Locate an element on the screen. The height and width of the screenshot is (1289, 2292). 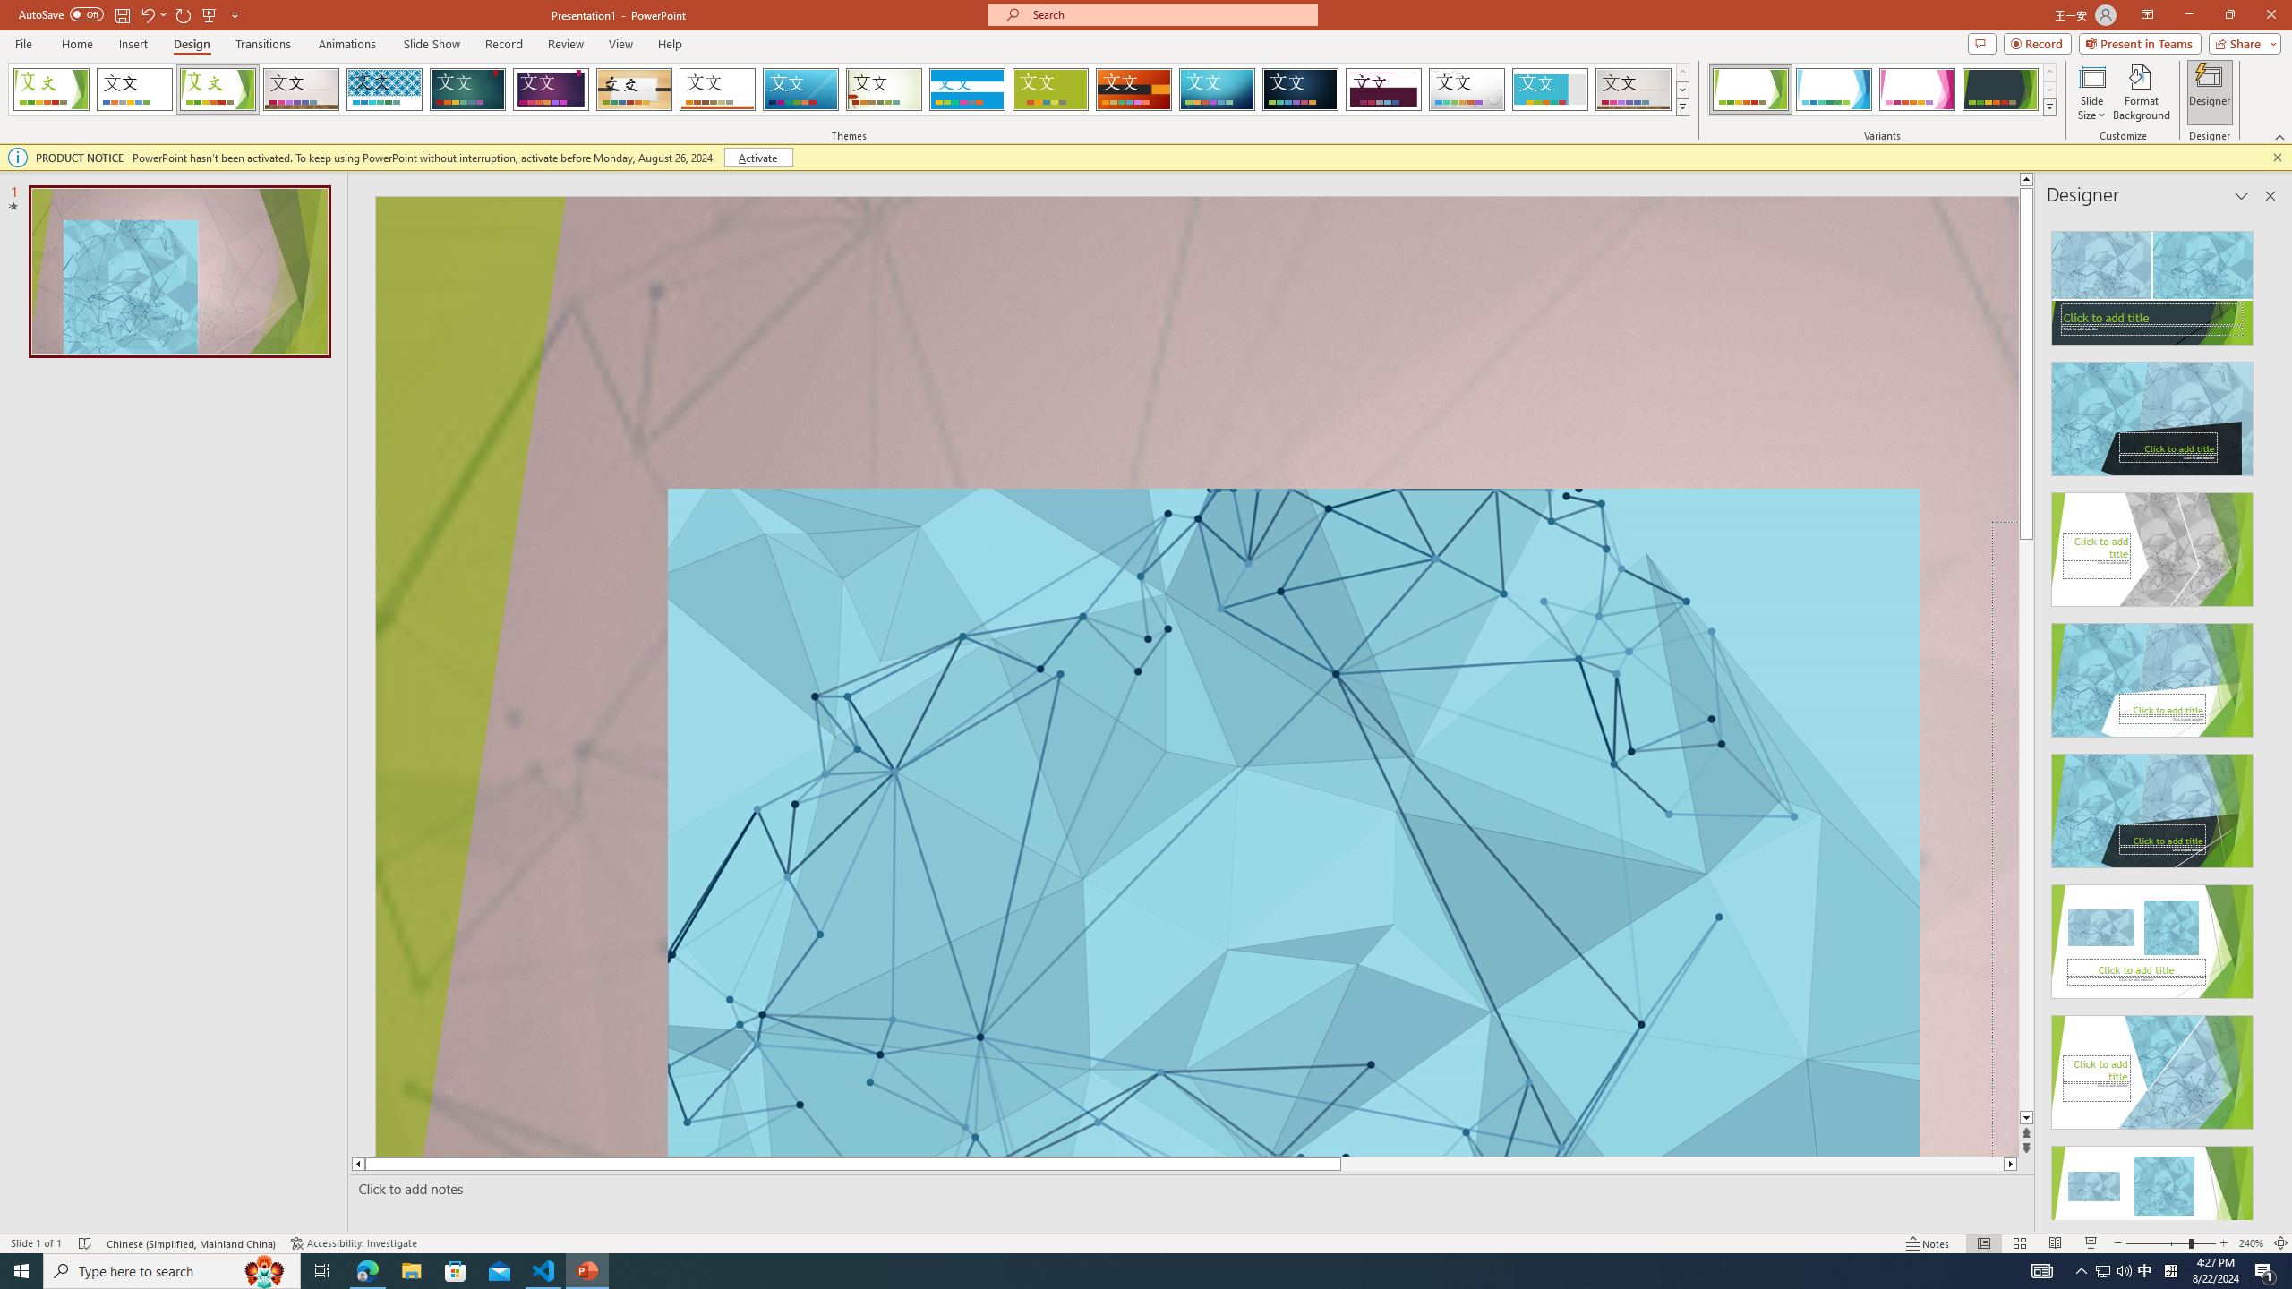
Ion is located at coordinates (467, 90).